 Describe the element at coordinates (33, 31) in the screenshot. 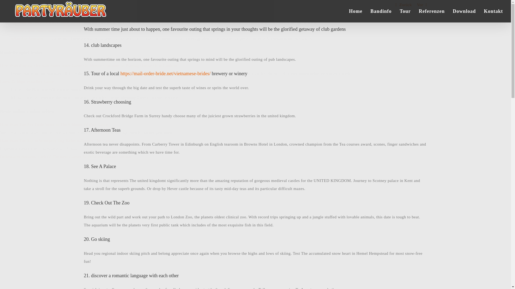

I see `Aviator Game Based Slots` at that location.